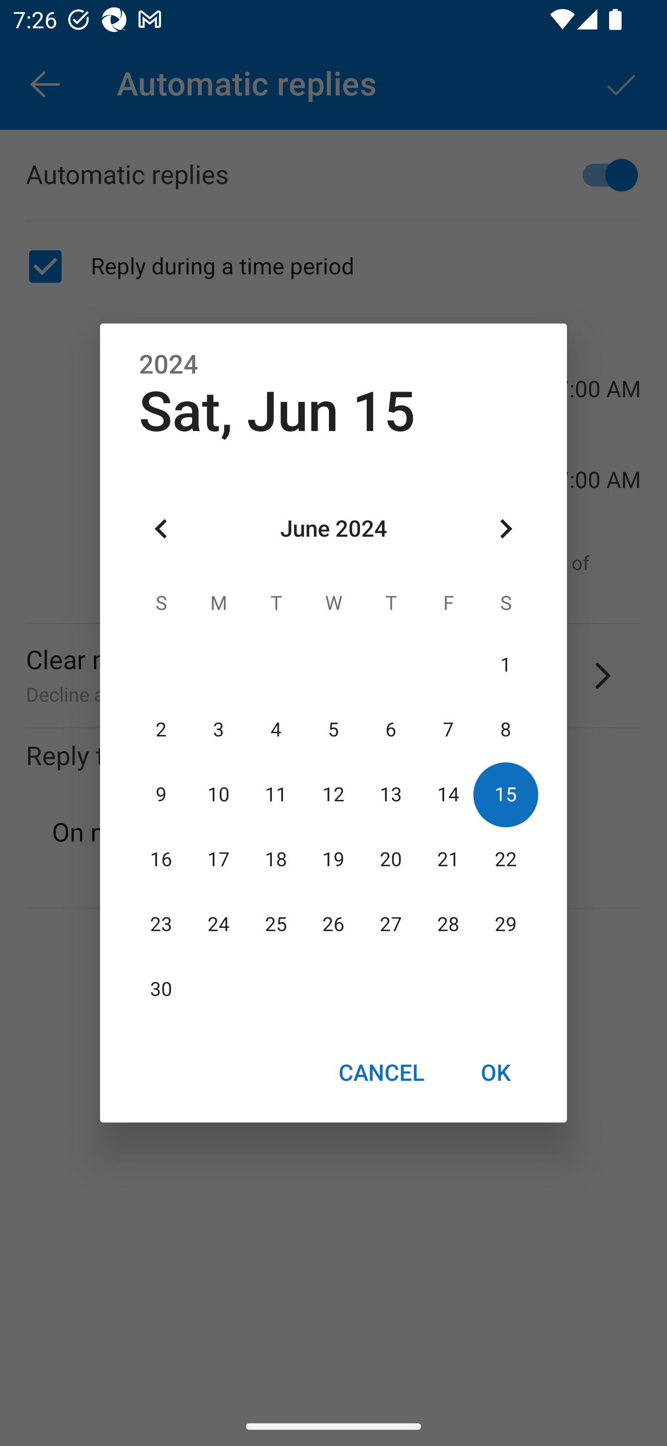 This screenshot has height=1446, width=667. What do you see at coordinates (276, 859) in the screenshot?
I see `18 18 June 2024` at bounding box center [276, 859].